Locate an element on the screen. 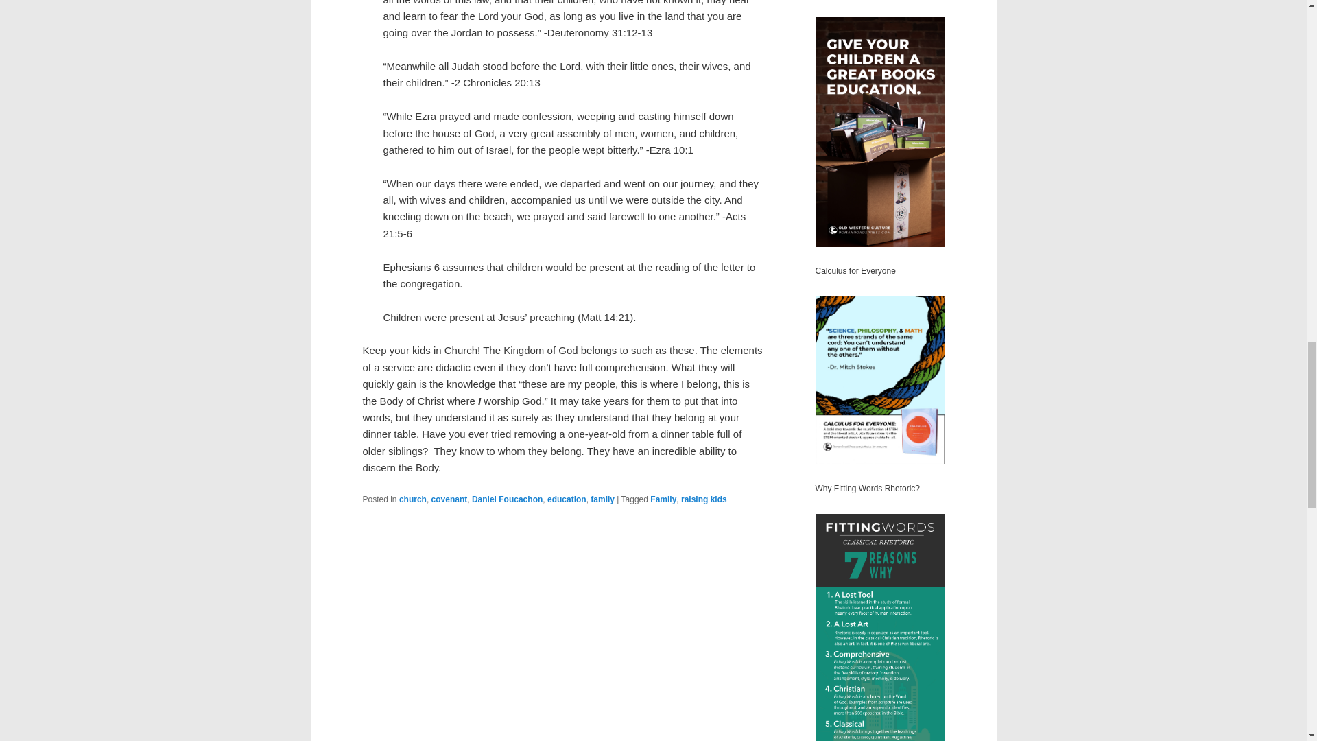 This screenshot has height=741, width=1317. covenant is located at coordinates (449, 499).